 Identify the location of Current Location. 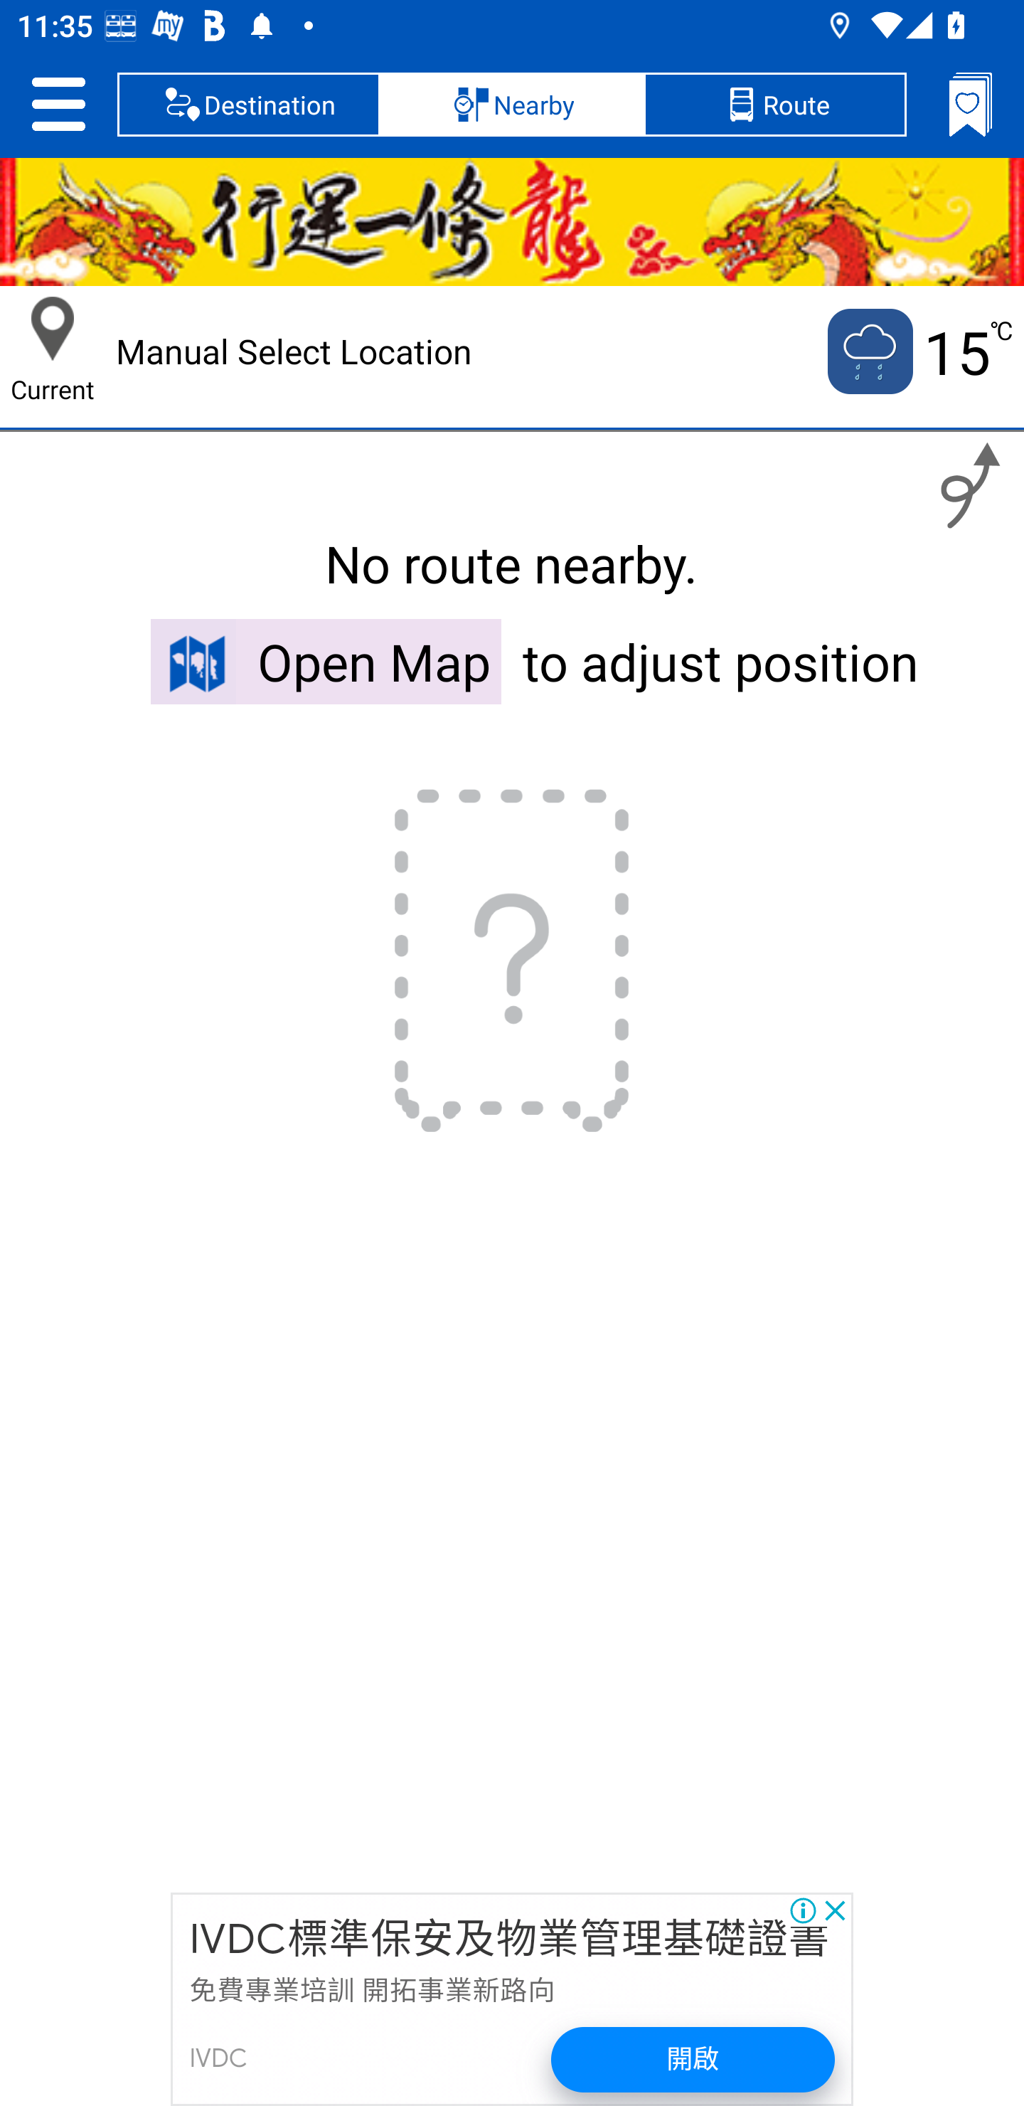
(53, 329).